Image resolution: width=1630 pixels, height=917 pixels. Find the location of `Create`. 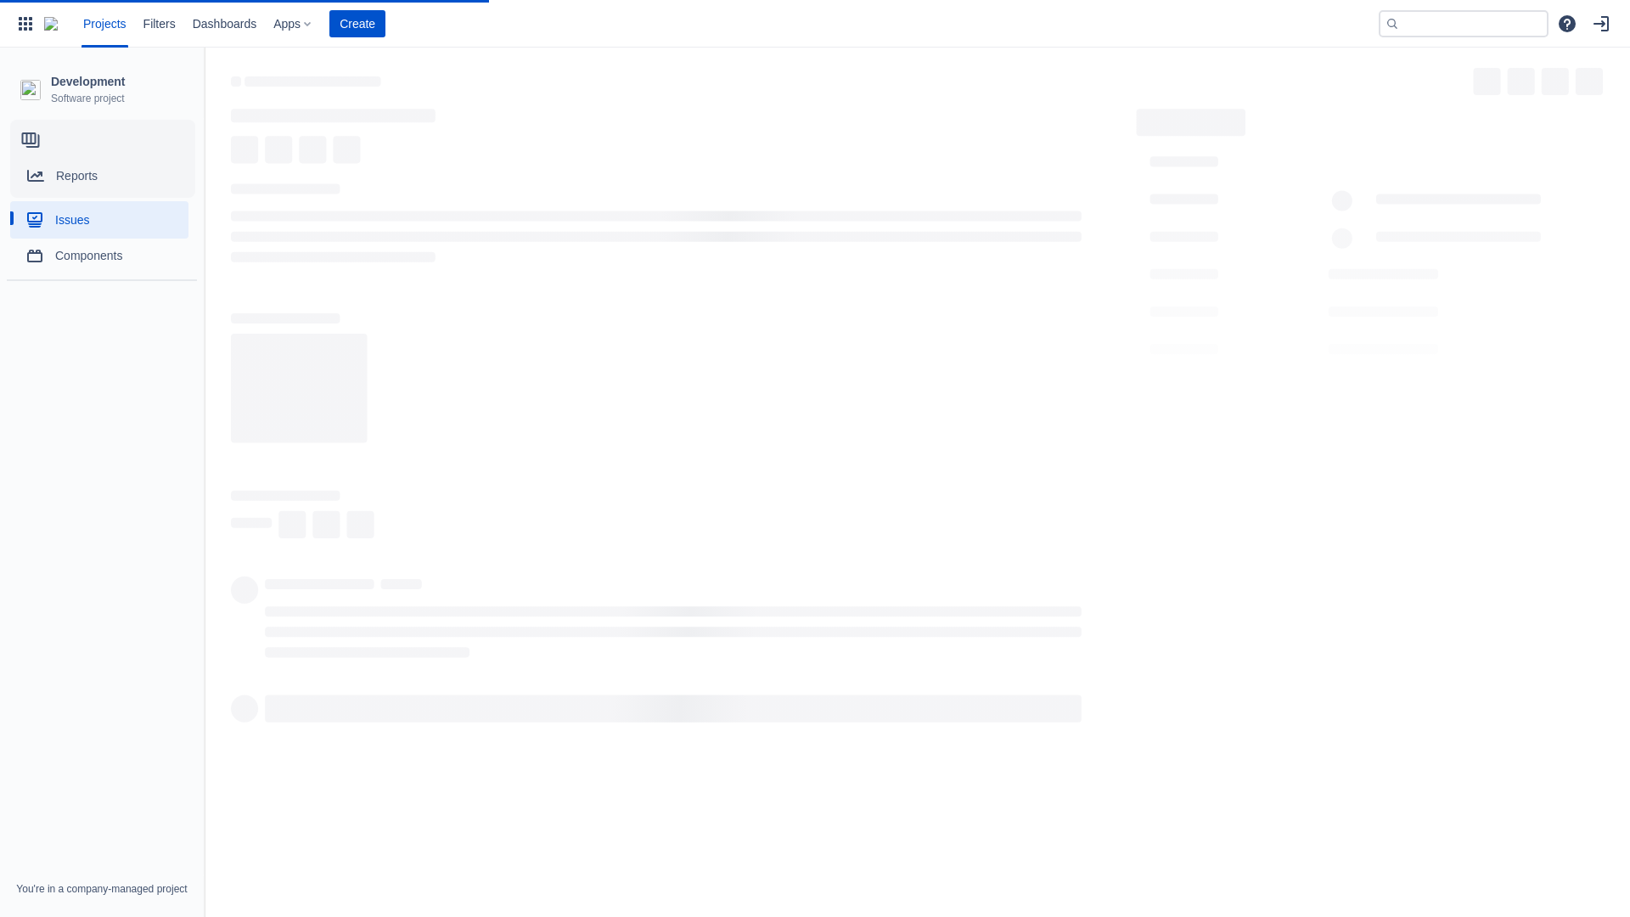

Create is located at coordinates (357, 24).